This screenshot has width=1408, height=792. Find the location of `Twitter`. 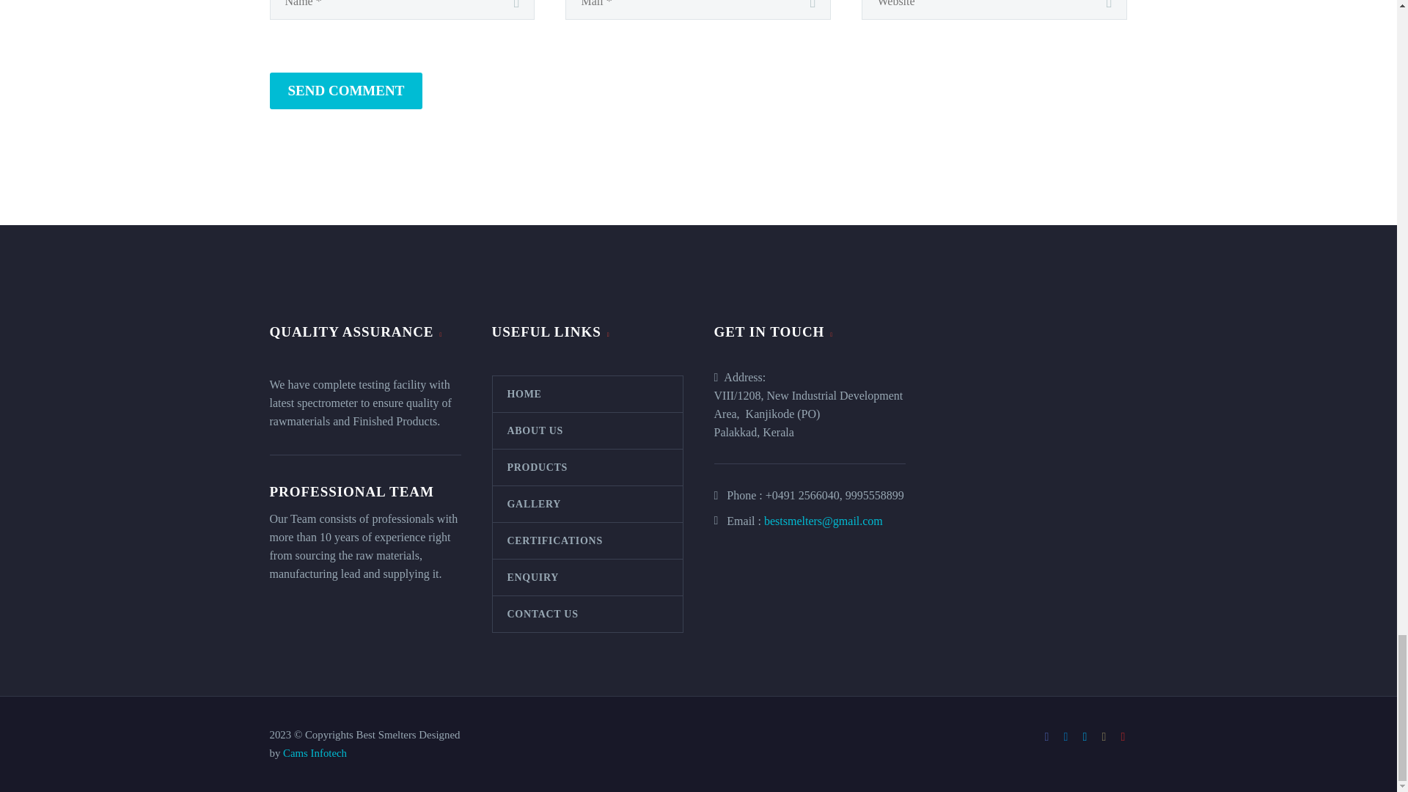

Twitter is located at coordinates (1085, 736).